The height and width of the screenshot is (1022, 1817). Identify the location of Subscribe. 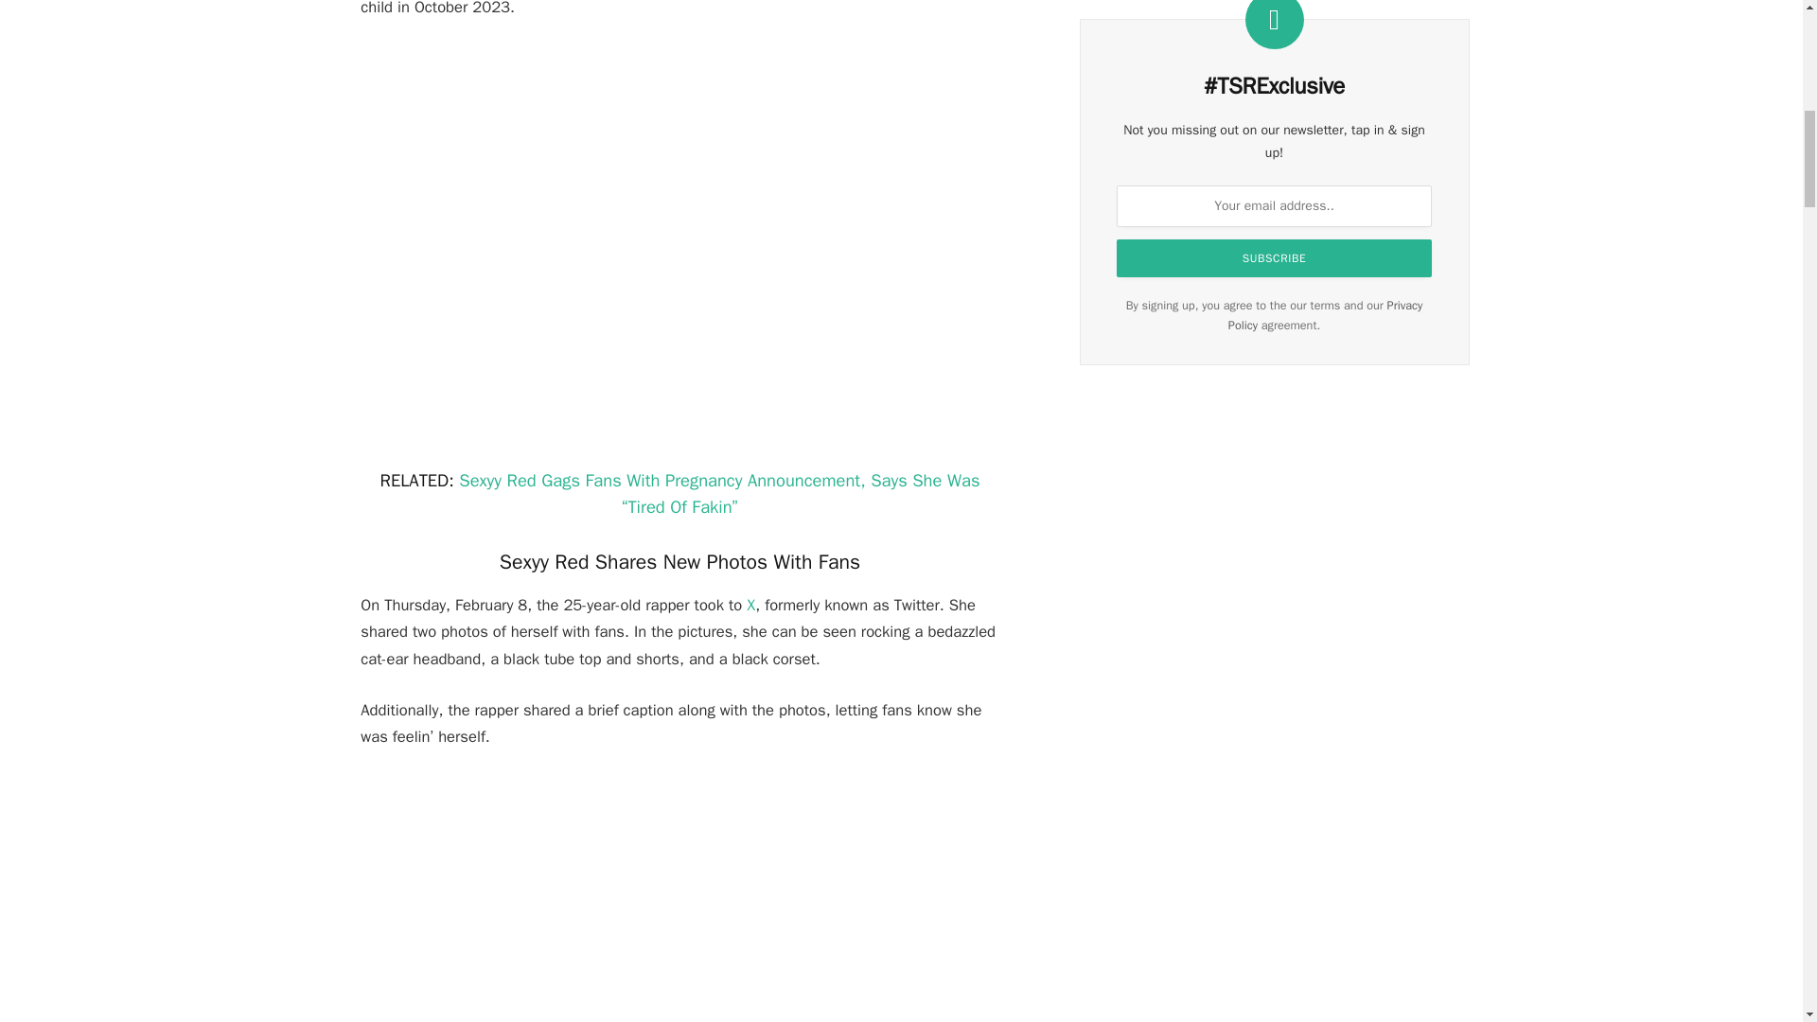
(1274, 257).